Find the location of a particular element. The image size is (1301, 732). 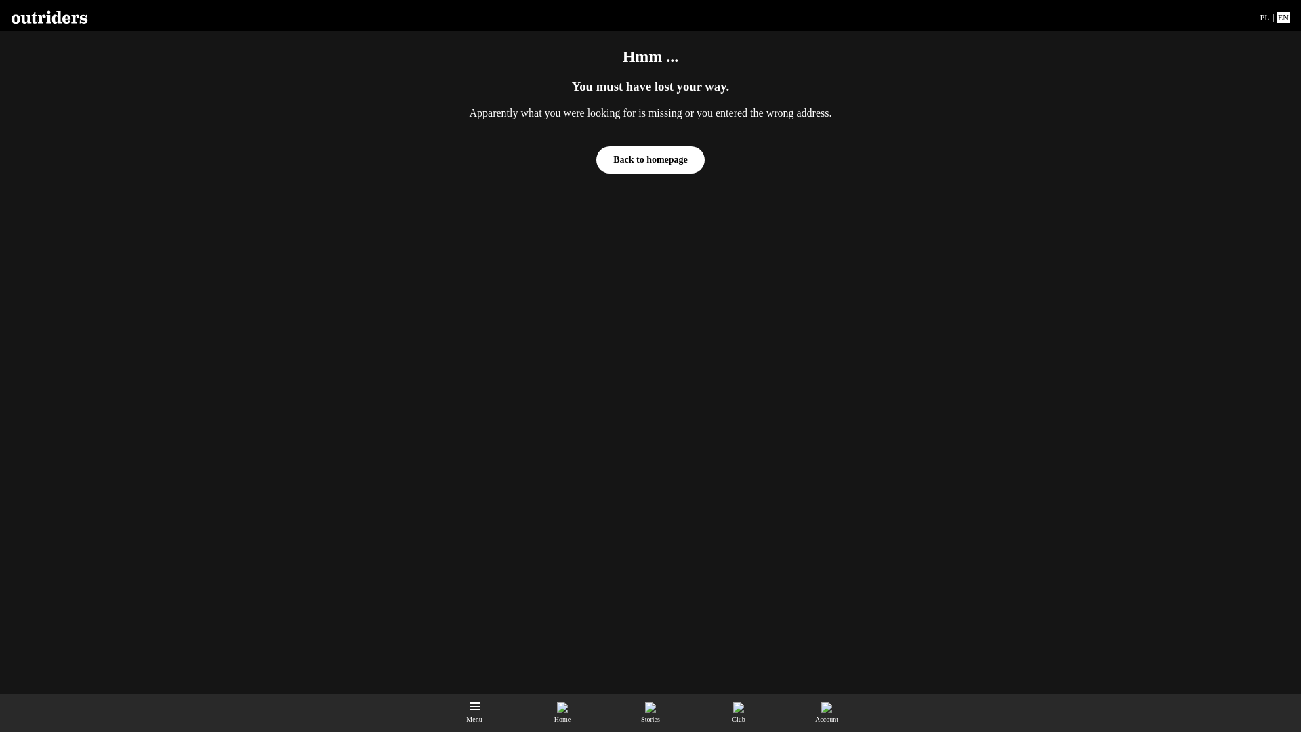

EN is located at coordinates (1283, 18).